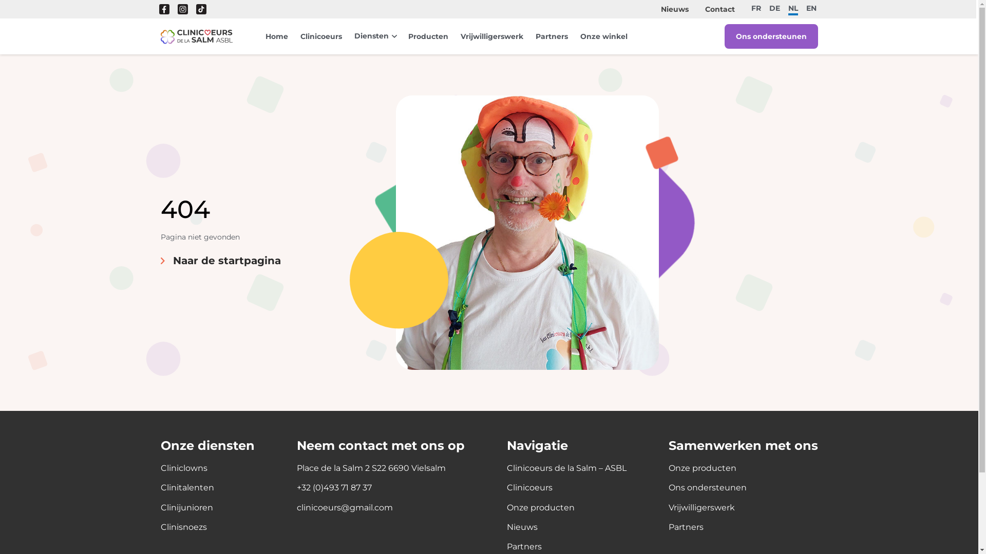  What do you see at coordinates (720, 9) in the screenshot?
I see `Contact` at bounding box center [720, 9].